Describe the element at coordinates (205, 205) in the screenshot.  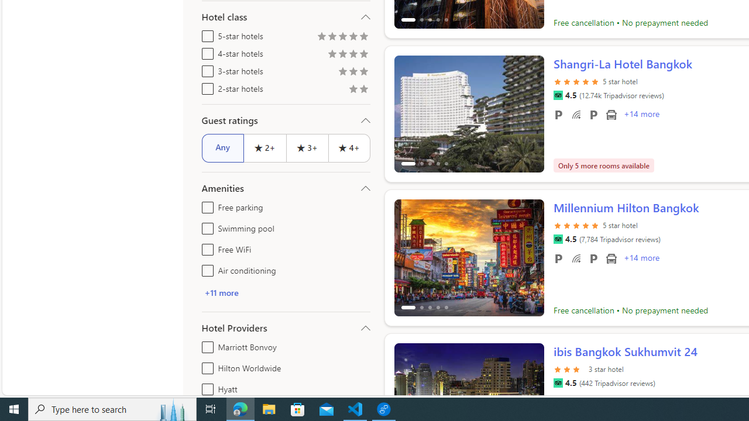
I see `Free parking` at that location.